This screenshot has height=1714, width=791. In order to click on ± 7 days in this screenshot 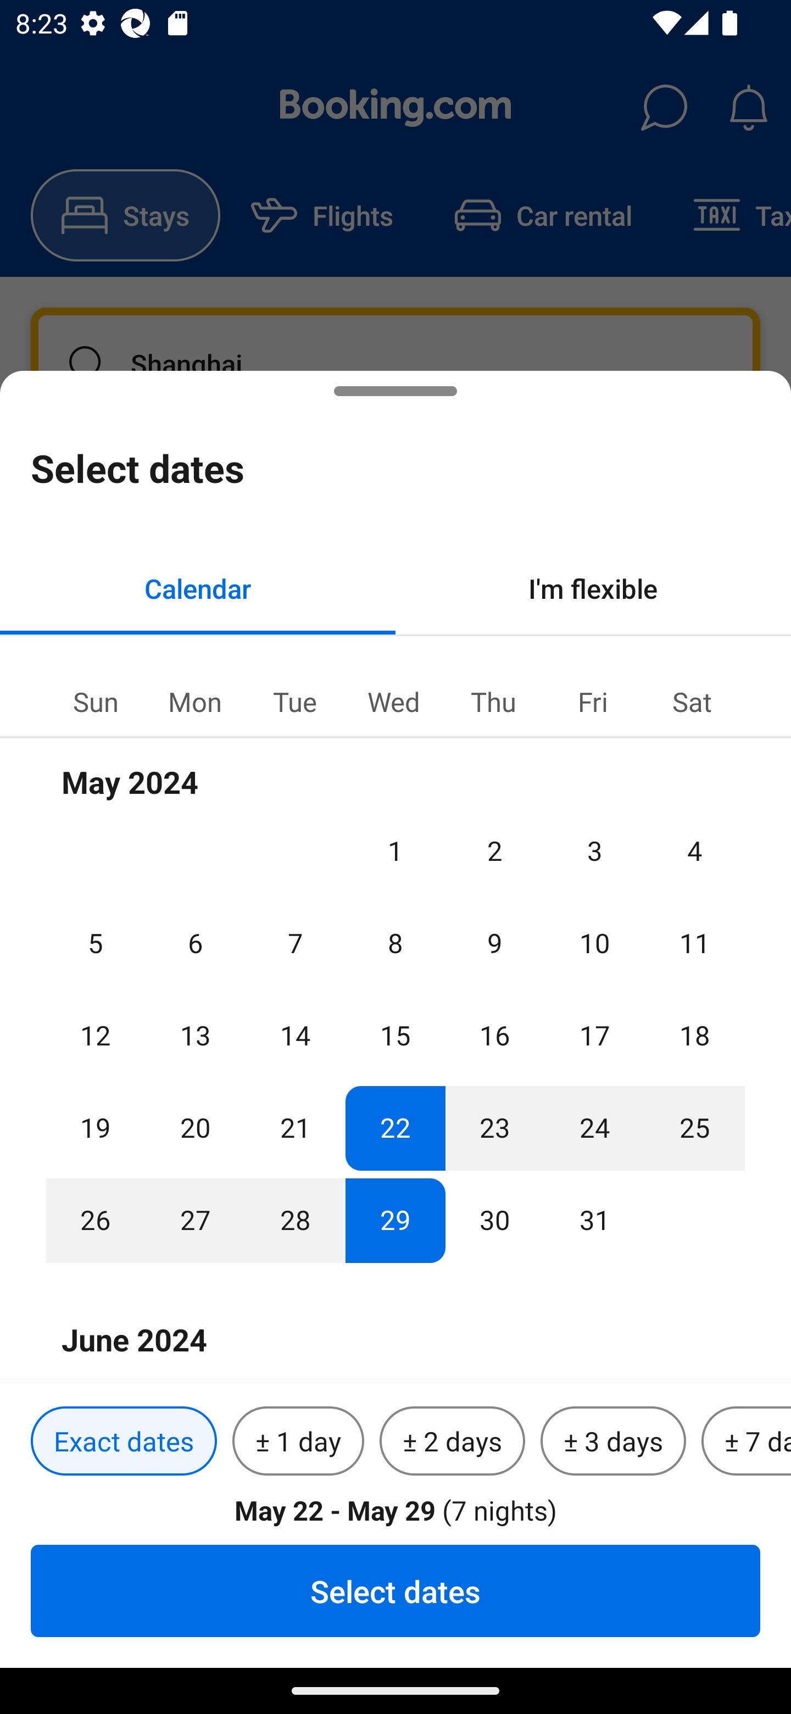, I will do `click(746, 1442)`.